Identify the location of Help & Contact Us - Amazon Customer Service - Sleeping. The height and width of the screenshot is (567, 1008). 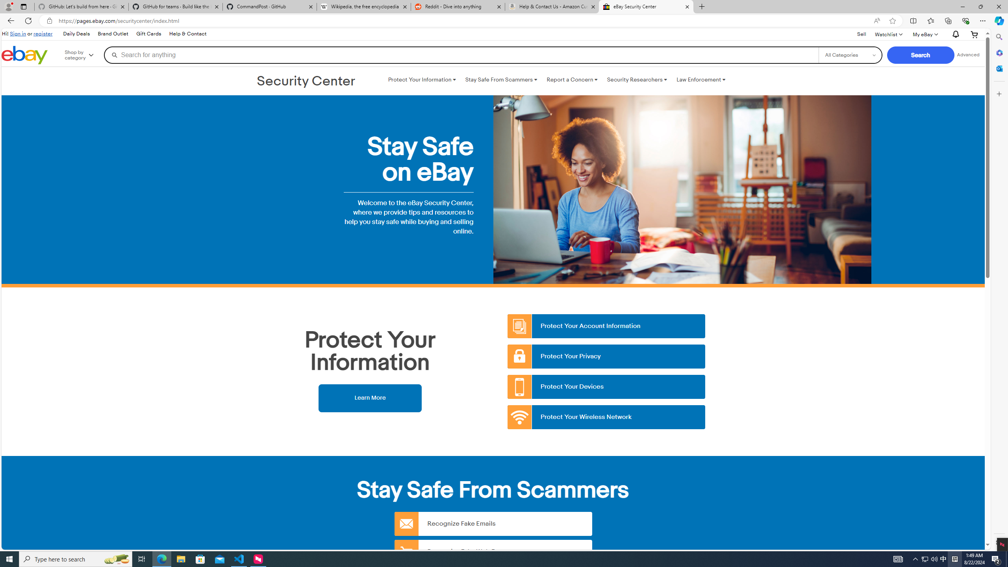
(552, 7).